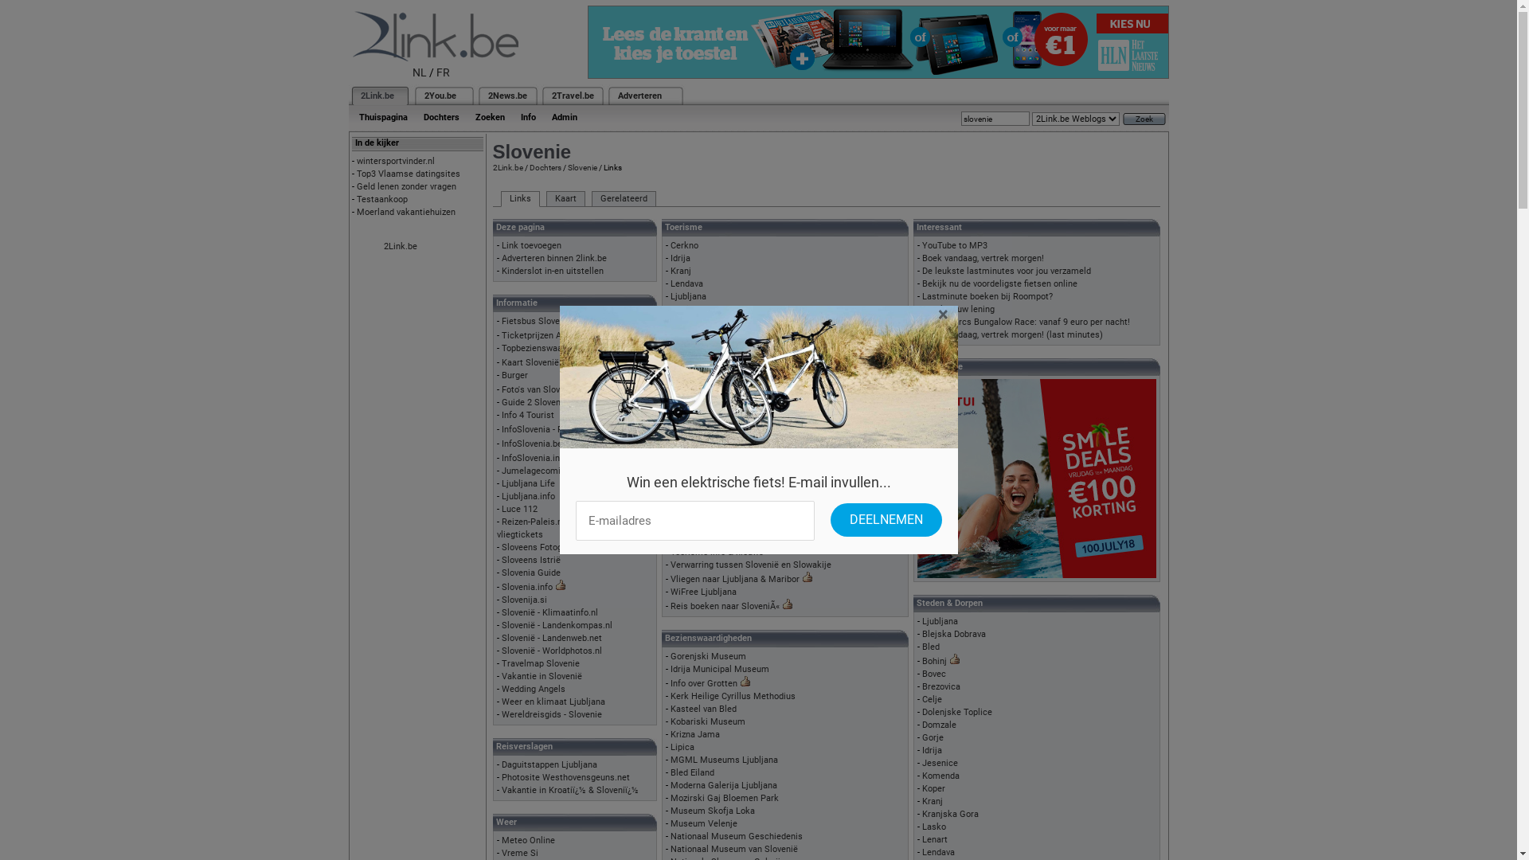  Describe the element at coordinates (704, 709) in the screenshot. I see `Kasteel van Bled` at that location.